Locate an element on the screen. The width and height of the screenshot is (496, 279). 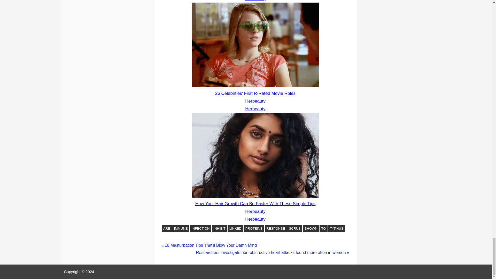
TO is located at coordinates (323, 229).